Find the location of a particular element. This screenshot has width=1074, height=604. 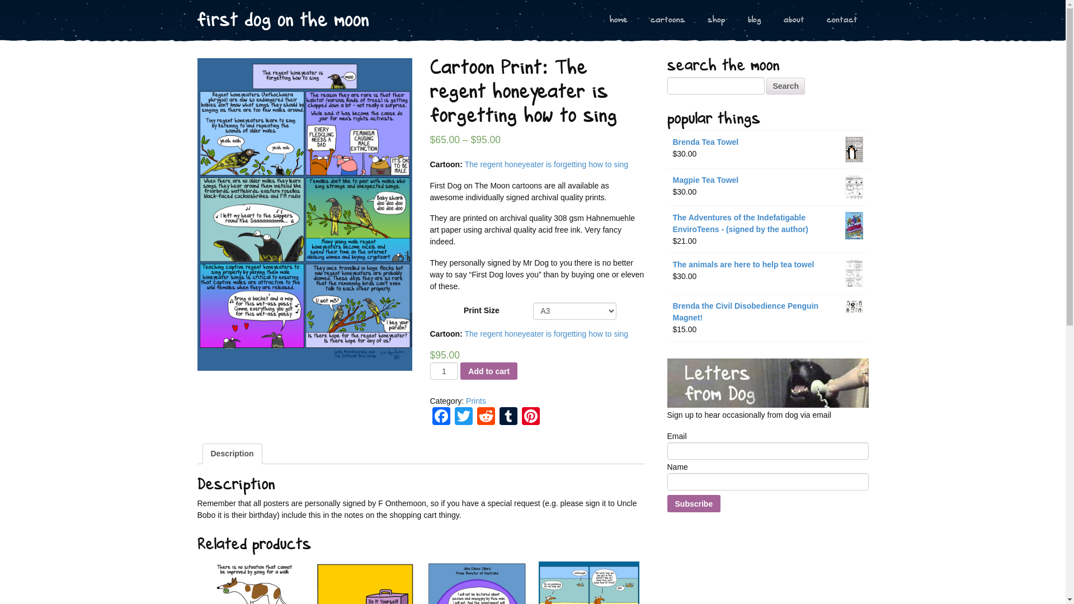

shop is located at coordinates (716, 21).